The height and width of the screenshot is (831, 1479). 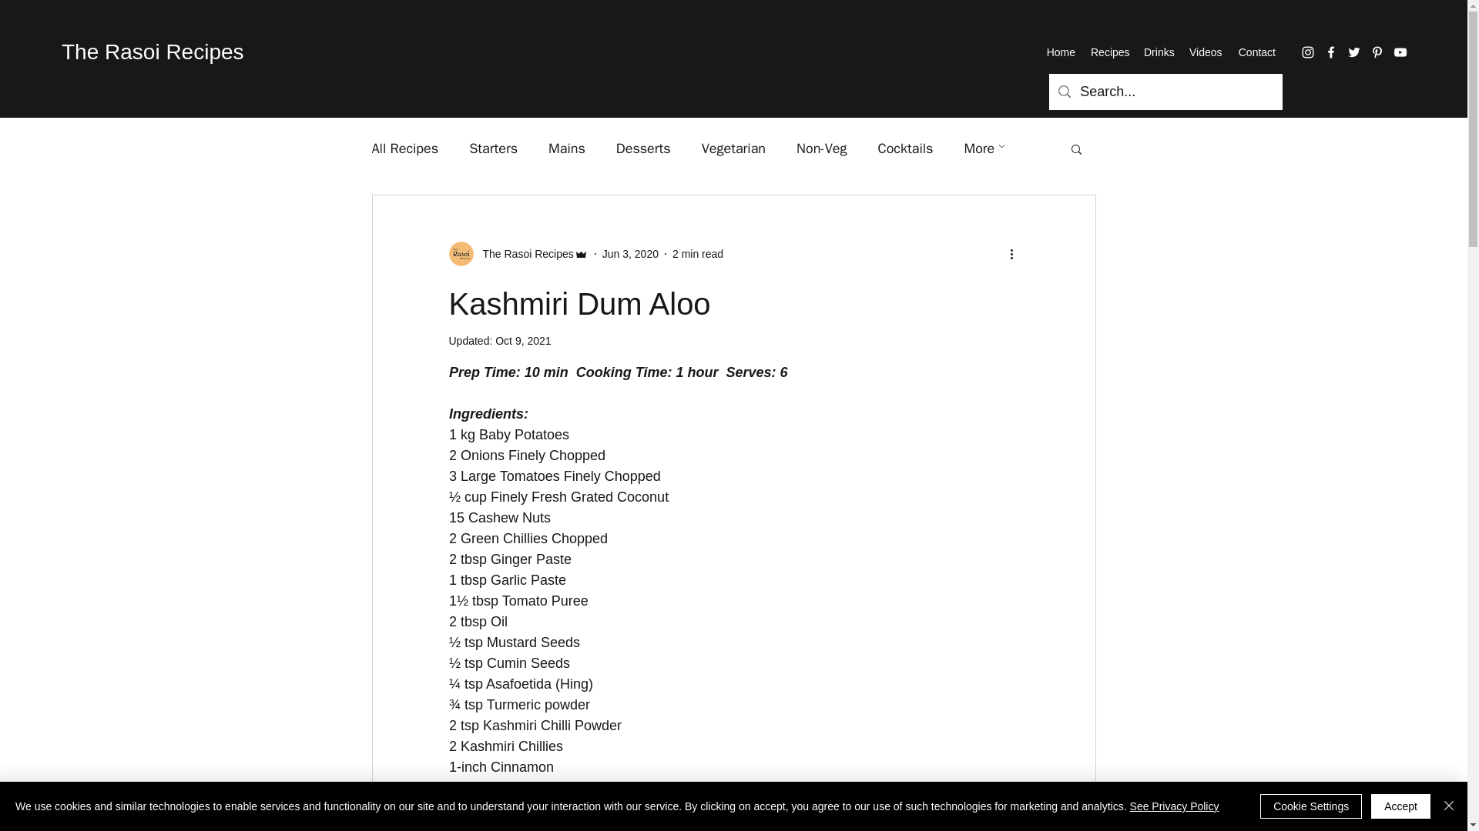 What do you see at coordinates (1256, 52) in the screenshot?
I see `Contact` at bounding box center [1256, 52].